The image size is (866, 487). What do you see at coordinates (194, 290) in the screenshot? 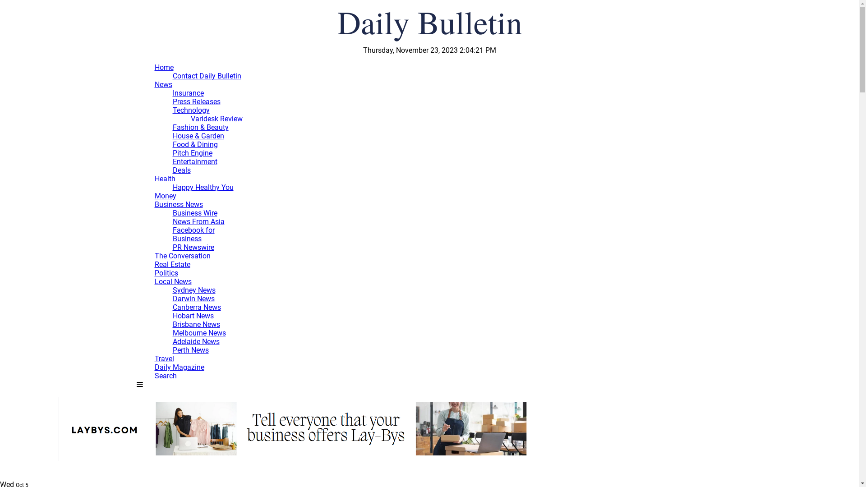
I see `Sydney News` at bounding box center [194, 290].